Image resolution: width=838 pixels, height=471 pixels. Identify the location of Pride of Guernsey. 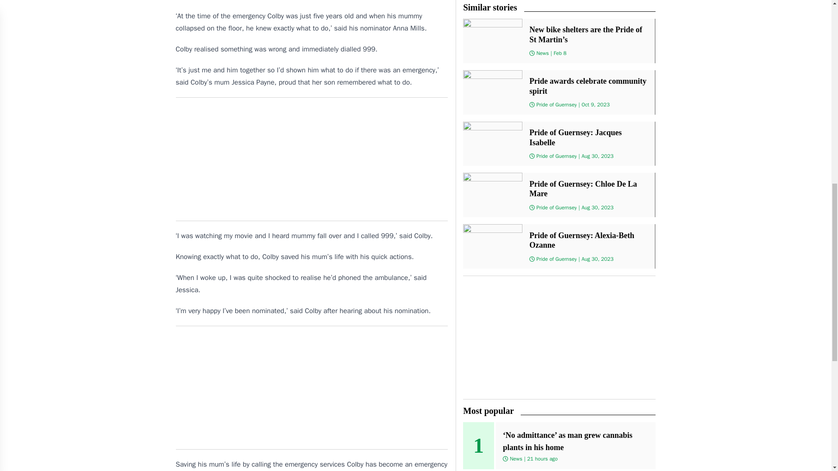
(556, 105).